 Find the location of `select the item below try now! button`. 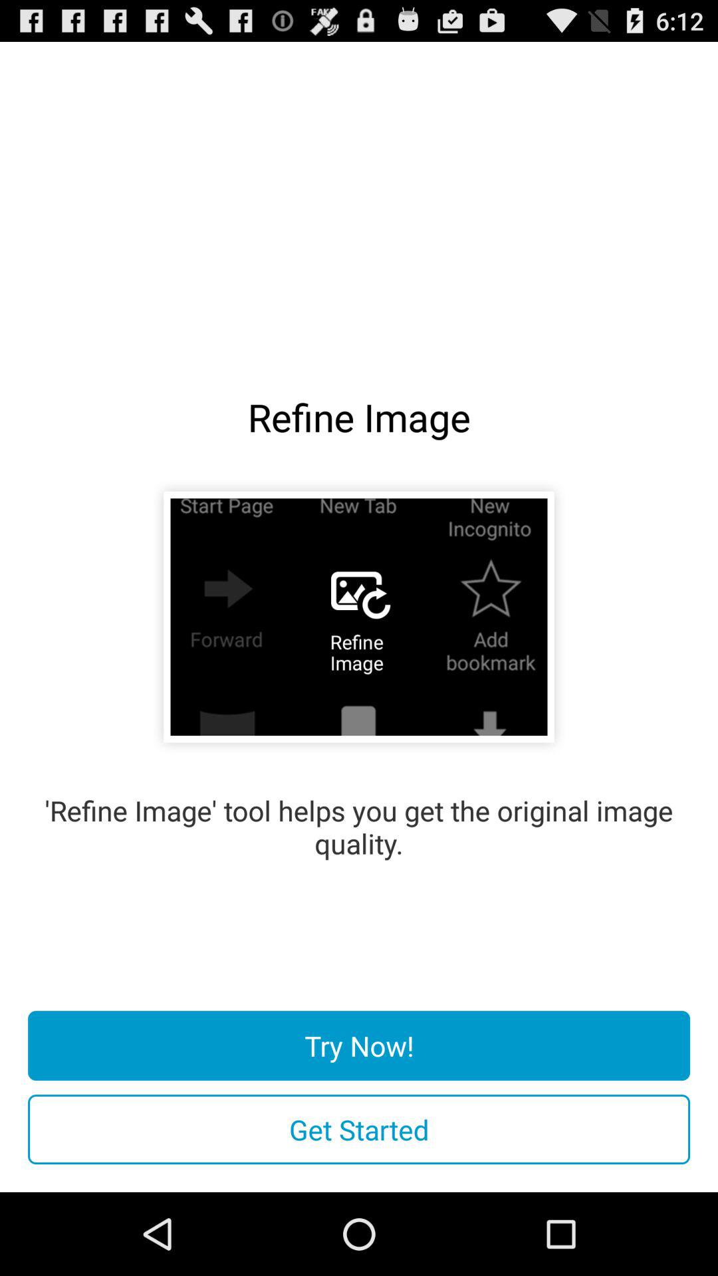

select the item below try now! button is located at coordinates (359, 1130).